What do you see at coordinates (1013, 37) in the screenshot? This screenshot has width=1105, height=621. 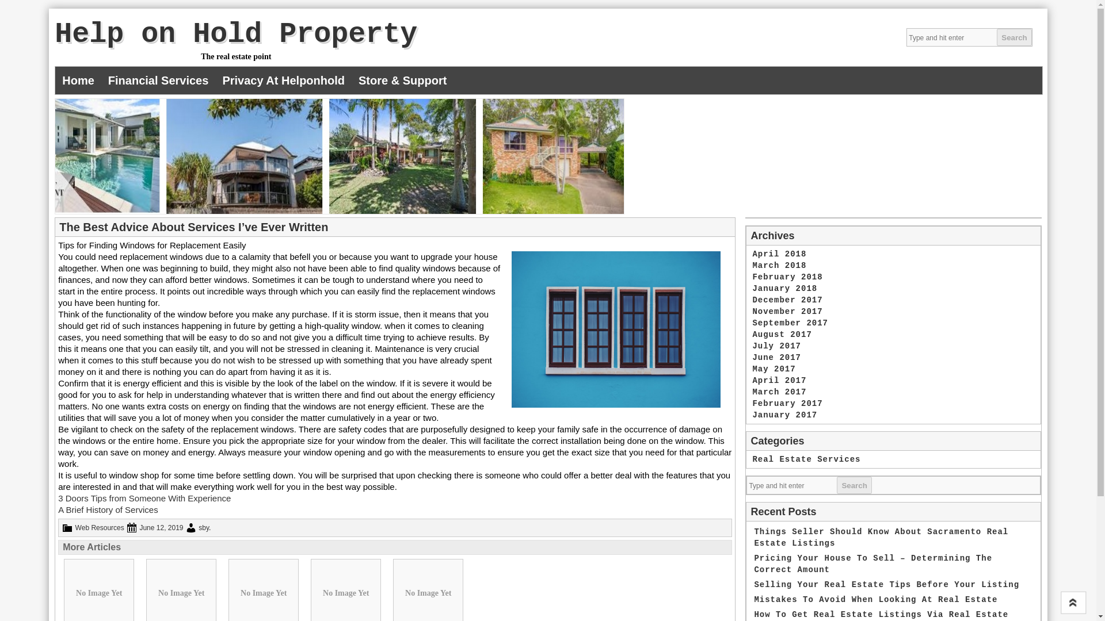 I see `Search` at bounding box center [1013, 37].